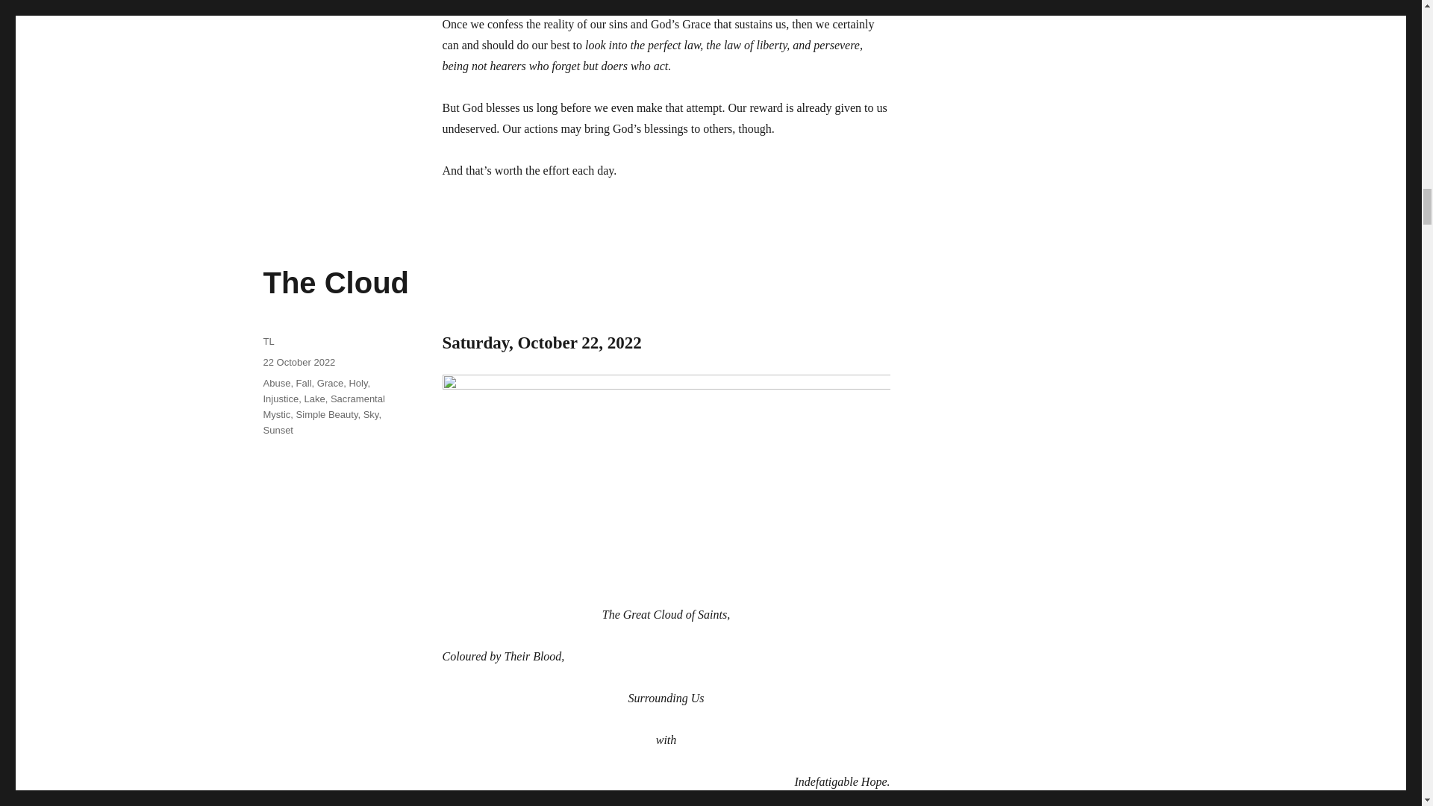  What do you see at coordinates (267, 342) in the screenshot?
I see `TL` at bounding box center [267, 342].